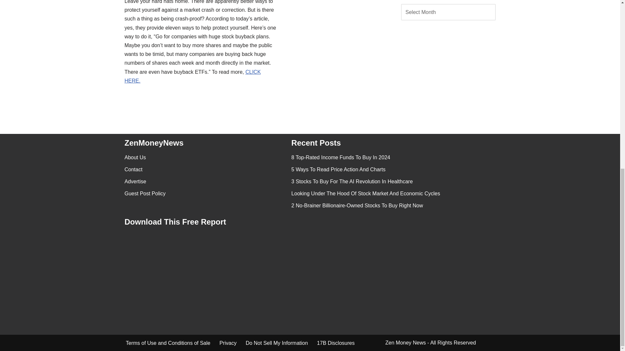 This screenshot has width=625, height=351. I want to click on About Us, so click(135, 157).